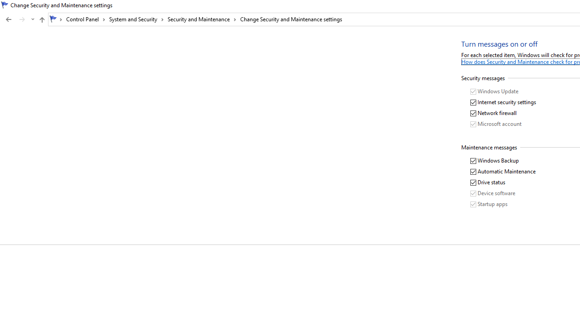  Describe the element at coordinates (136, 19) in the screenshot. I see `System and Security` at that location.